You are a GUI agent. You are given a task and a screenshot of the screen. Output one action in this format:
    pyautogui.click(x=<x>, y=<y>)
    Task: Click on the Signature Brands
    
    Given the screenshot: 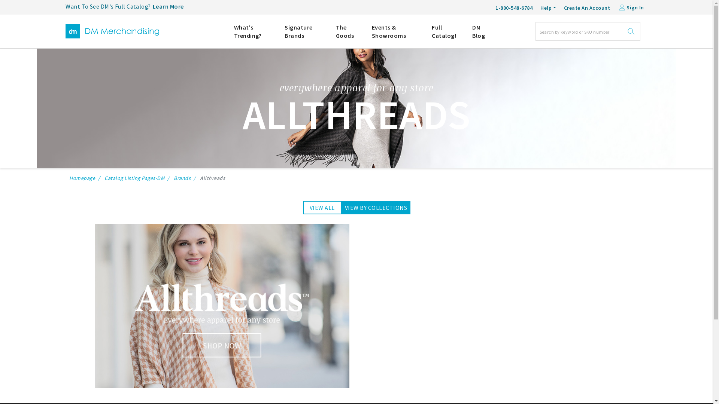 What is the action you would take?
    pyautogui.click(x=304, y=31)
    